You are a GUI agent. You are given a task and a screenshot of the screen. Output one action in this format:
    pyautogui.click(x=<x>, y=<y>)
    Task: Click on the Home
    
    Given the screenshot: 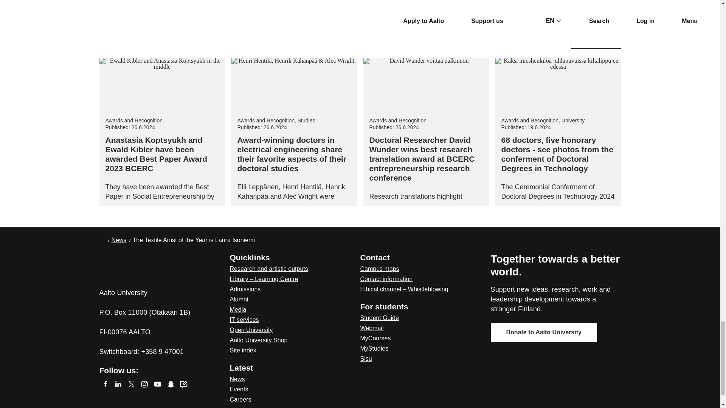 What is the action you would take?
    pyautogui.click(x=117, y=265)
    